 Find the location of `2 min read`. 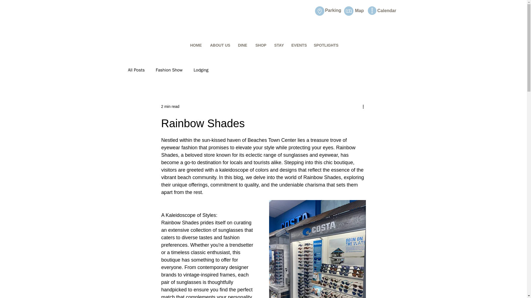

2 min read is located at coordinates (170, 107).